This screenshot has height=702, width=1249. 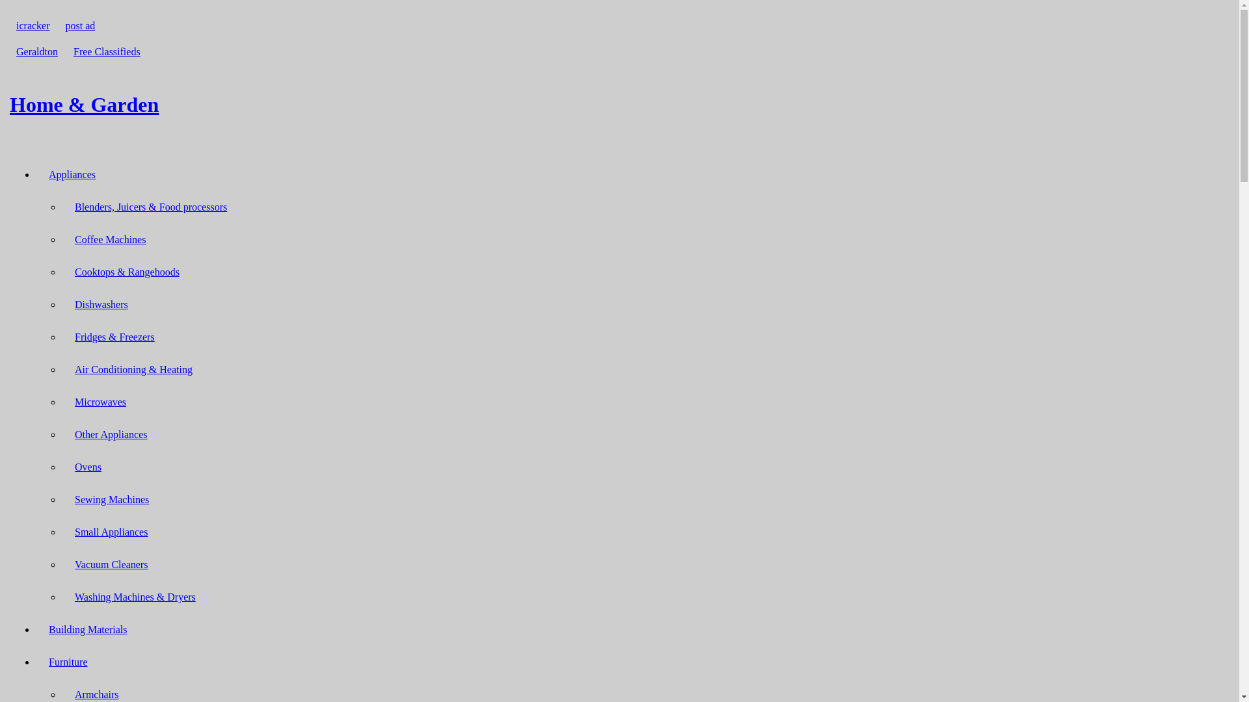 What do you see at coordinates (81, 26) in the screenshot?
I see `post ad` at bounding box center [81, 26].